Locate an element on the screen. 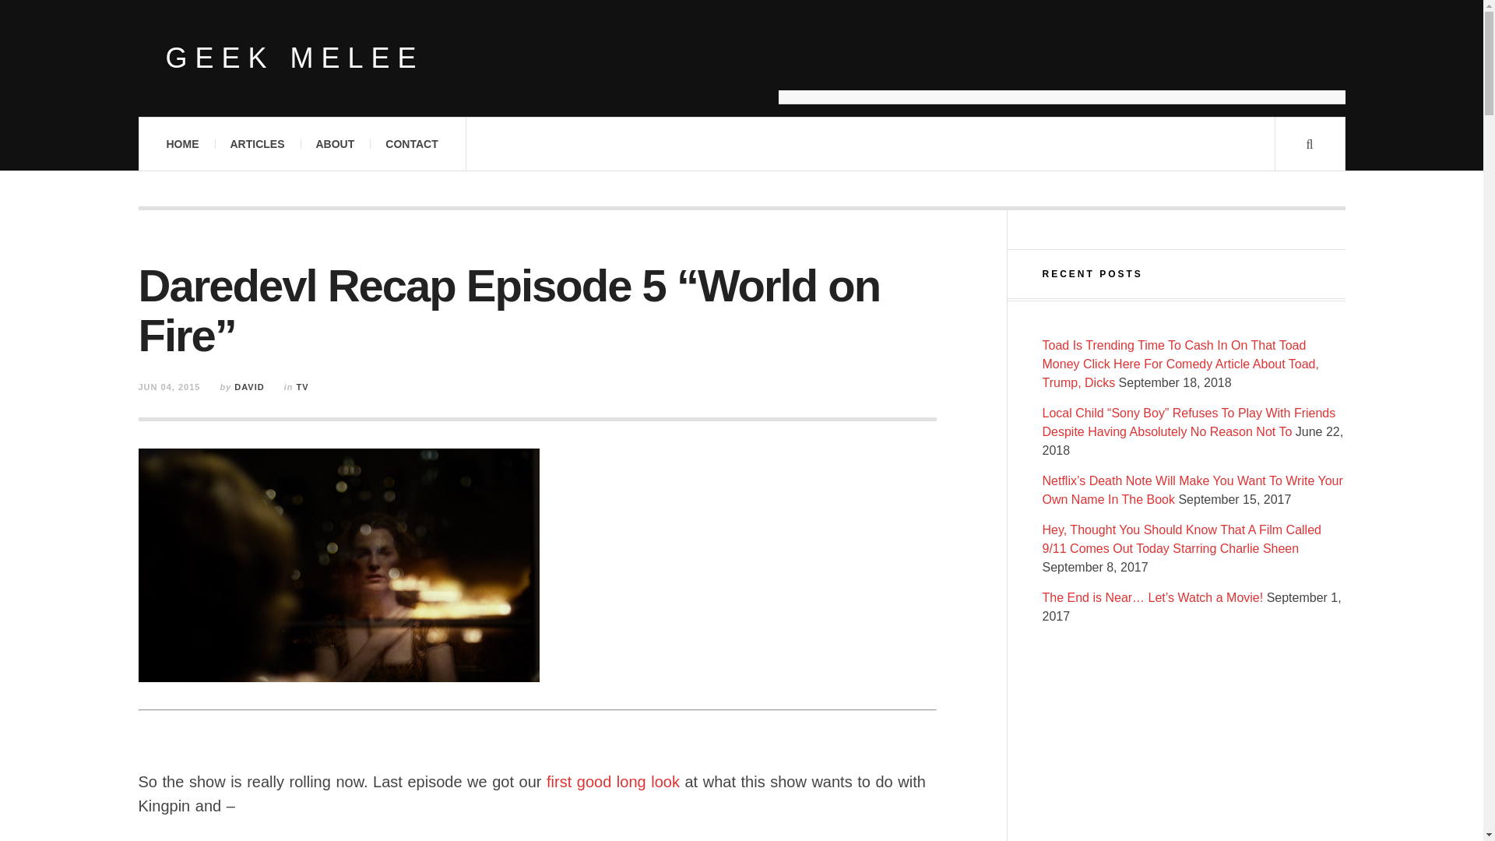  first good long look is located at coordinates (614, 782).